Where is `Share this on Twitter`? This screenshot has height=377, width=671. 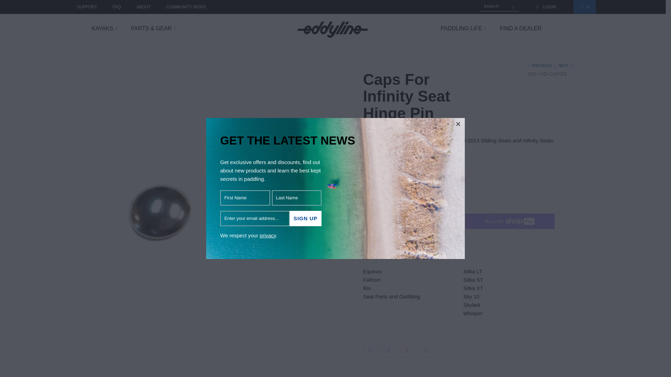
Share this on Twitter is located at coordinates (370, 350).